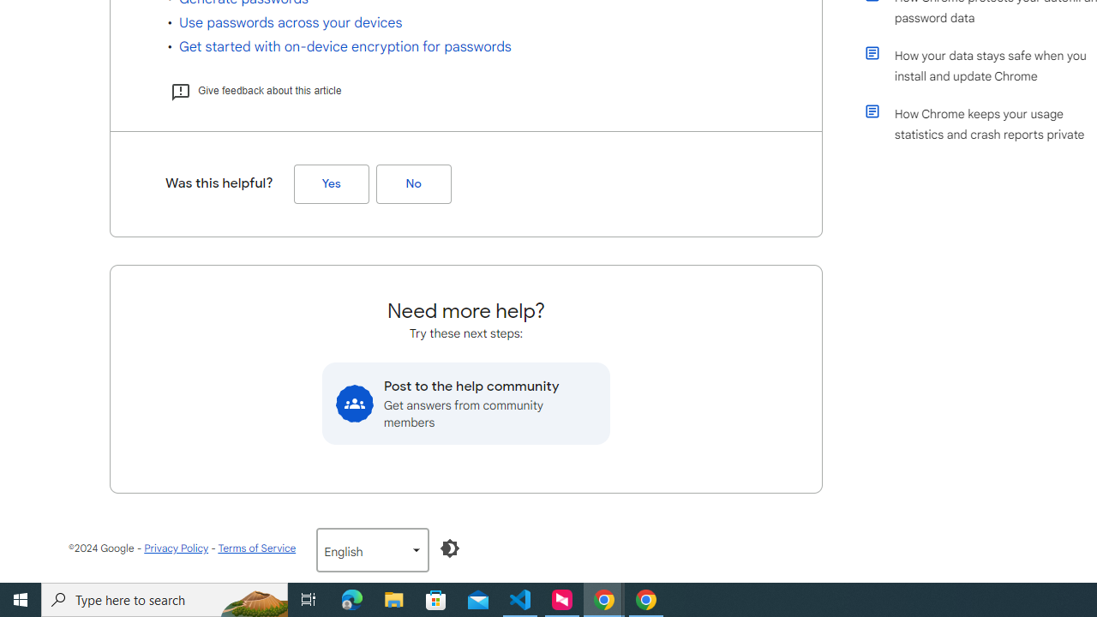 The width and height of the screenshot is (1097, 617). Describe the element at coordinates (450, 548) in the screenshot. I see `Enable Dark Mode` at that location.